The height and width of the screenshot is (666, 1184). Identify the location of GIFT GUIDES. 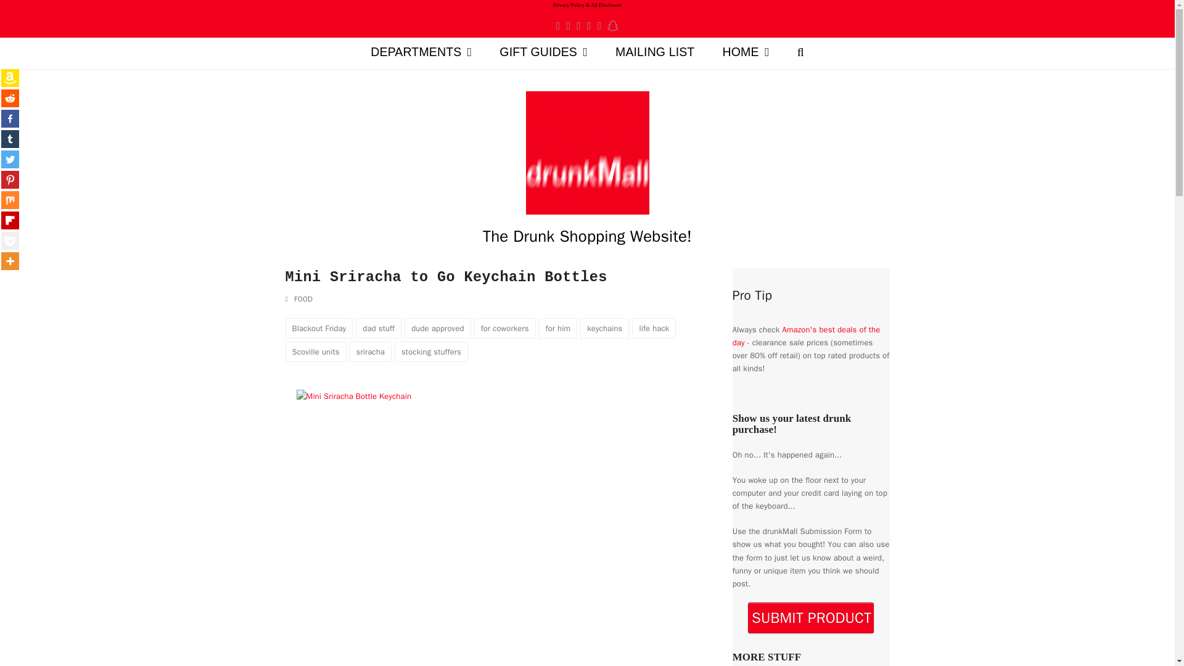
(543, 53).